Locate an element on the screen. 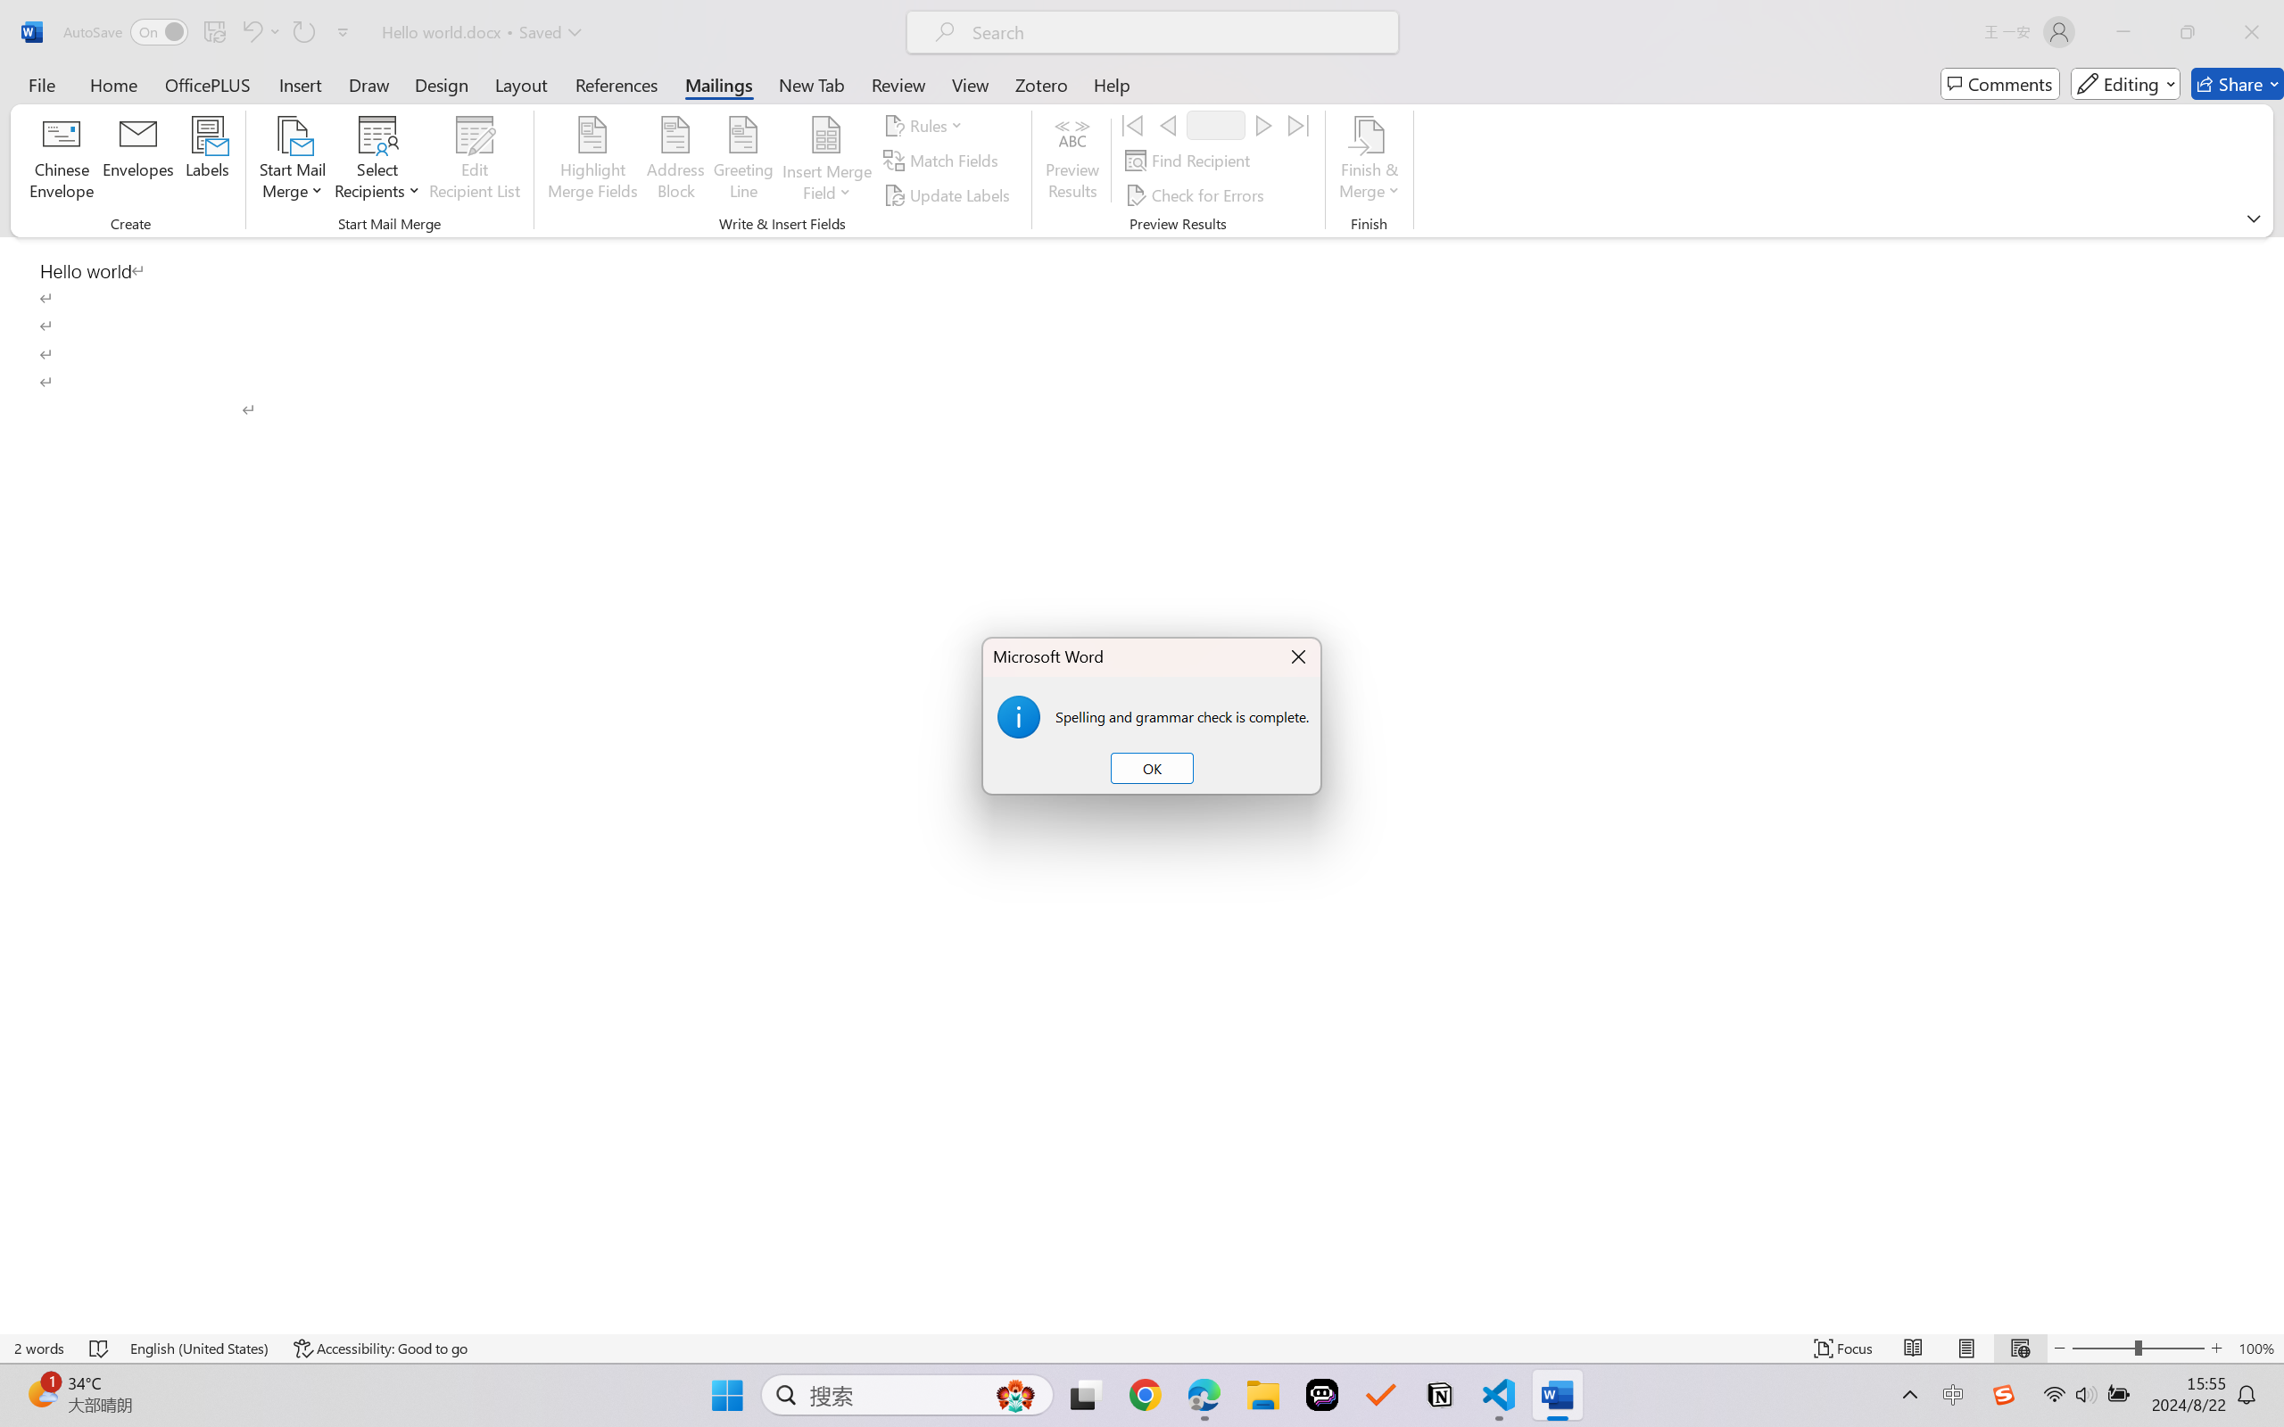 Image resolution: width=2284 pixels, height=1427 pixels. View is located at coordinates (971, 84).